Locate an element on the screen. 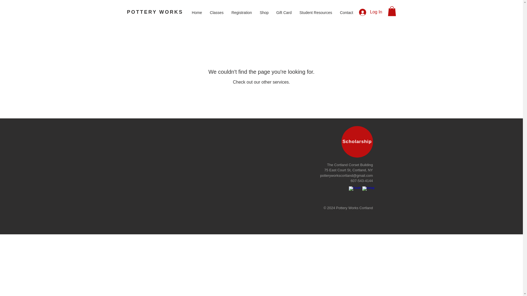  Registration is located at coordinates (241, 10).